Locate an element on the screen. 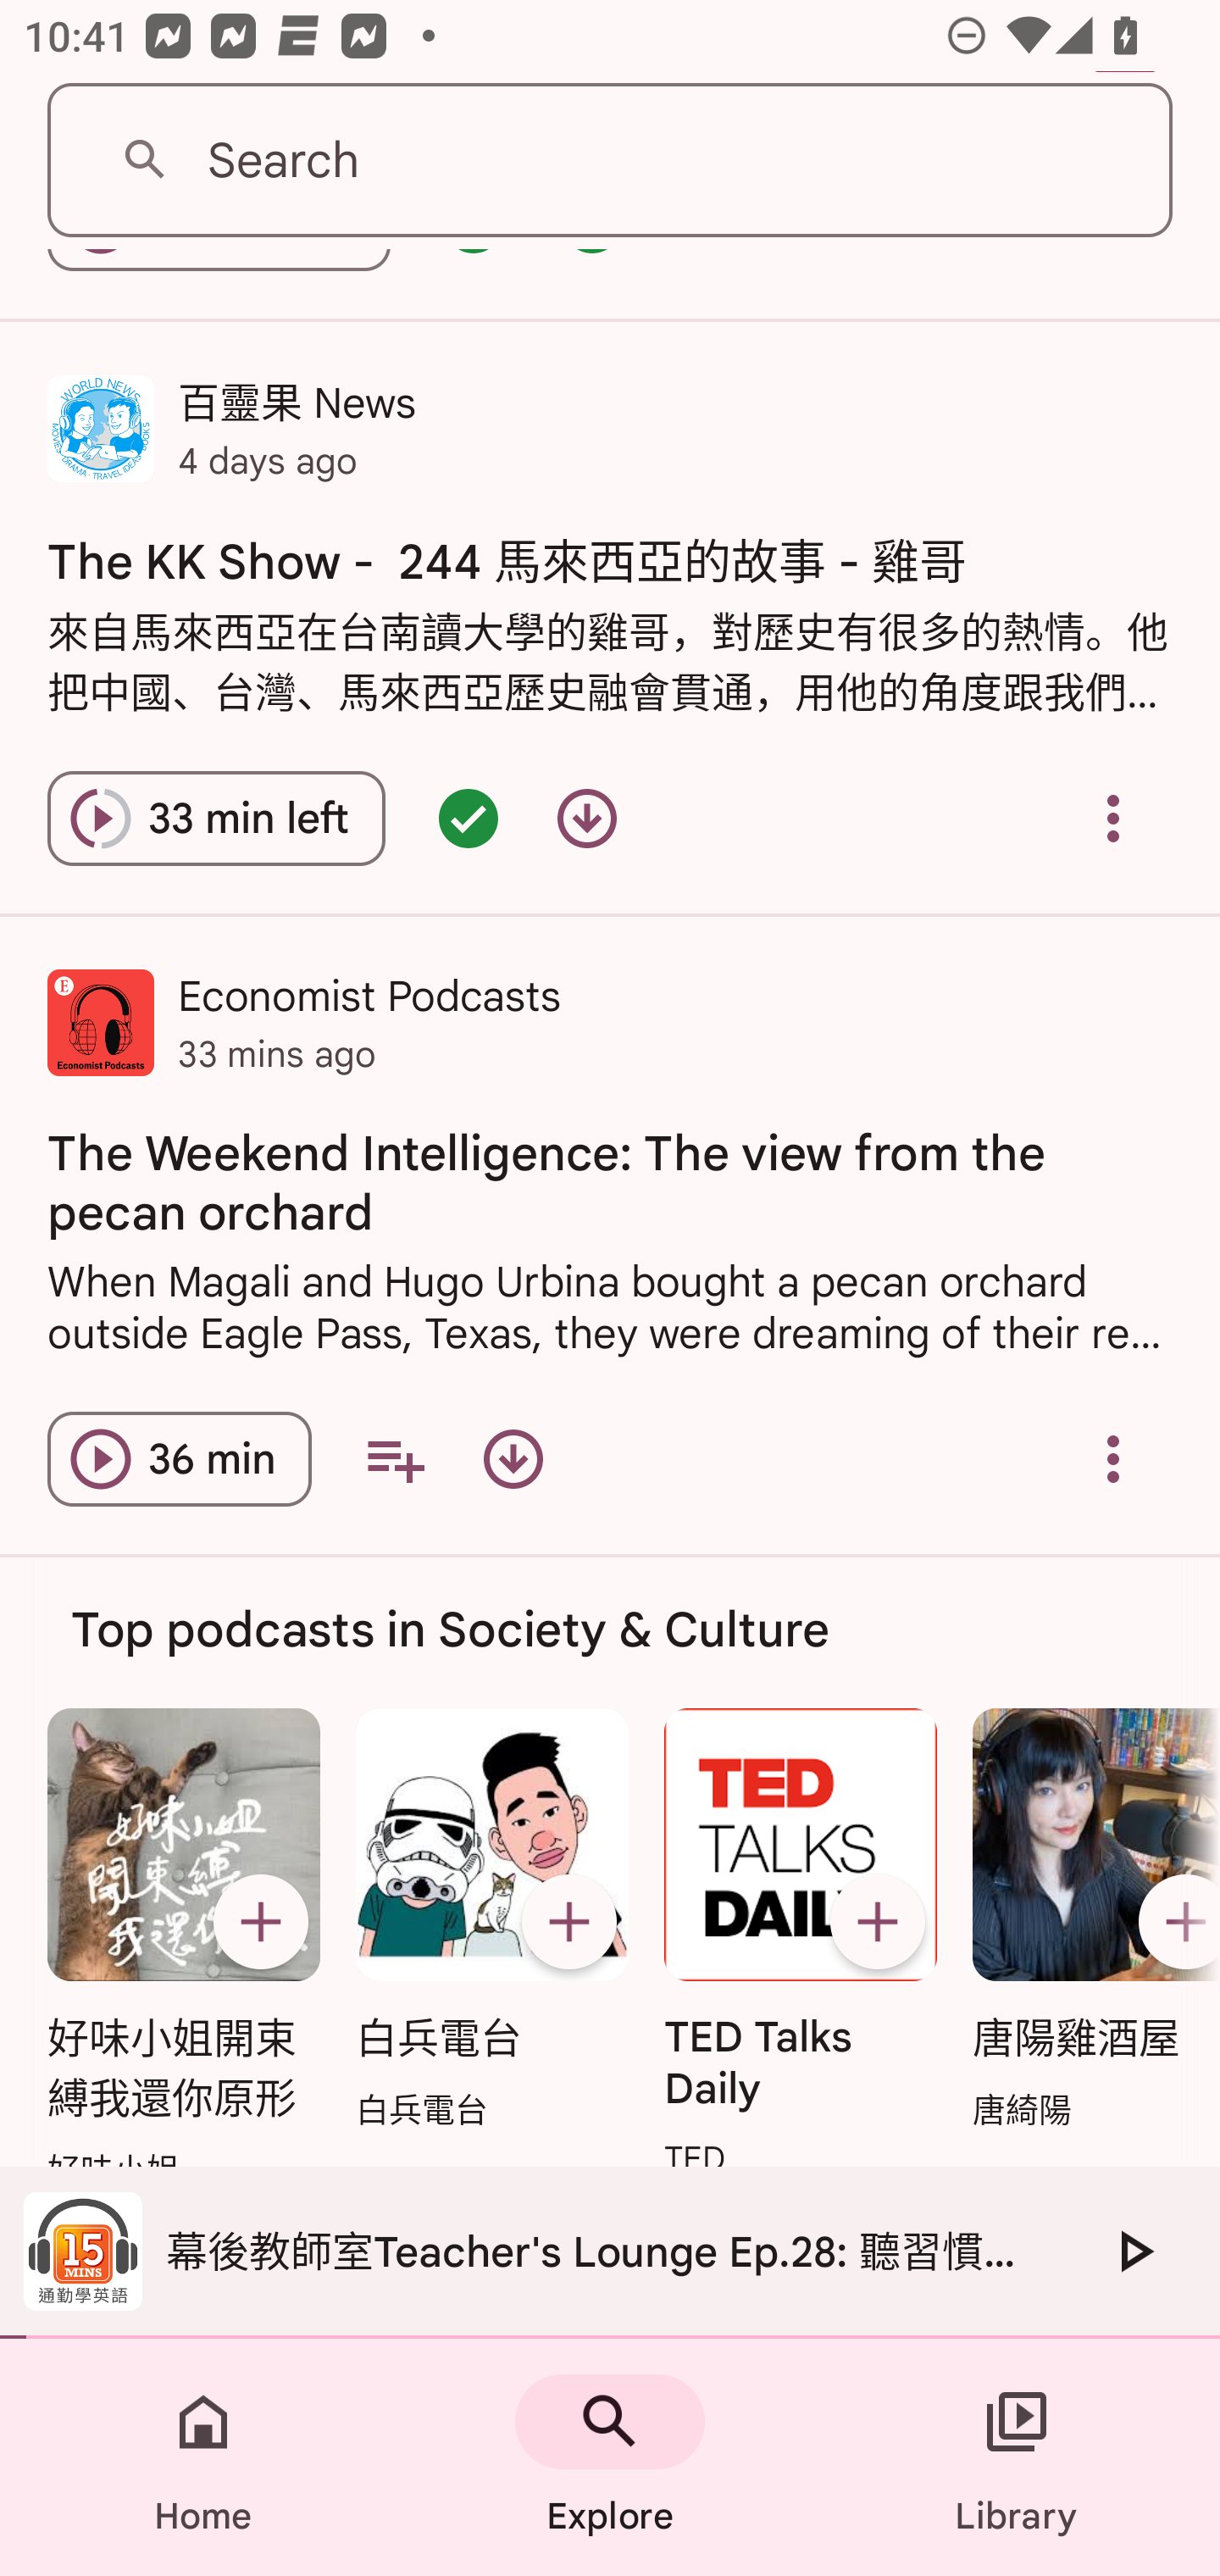  Subscribe is located at coordinates (1173, 1921).